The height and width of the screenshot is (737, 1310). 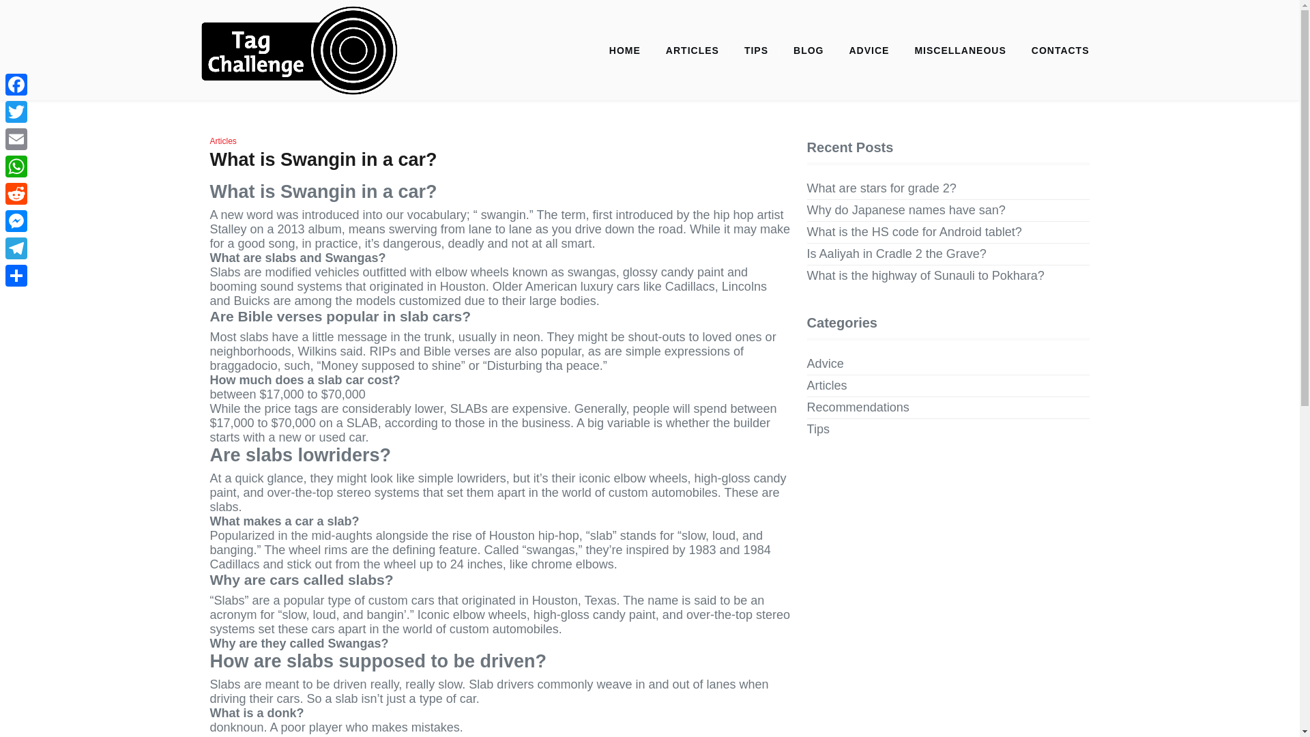 What do you see at coordinates (16, 221) in the screenshot?
I see `Messenger` at bounding box center [16, 221].